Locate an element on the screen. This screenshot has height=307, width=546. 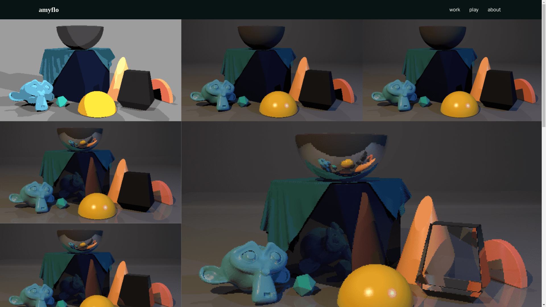
amyflo is located at coordinates (49, 10).